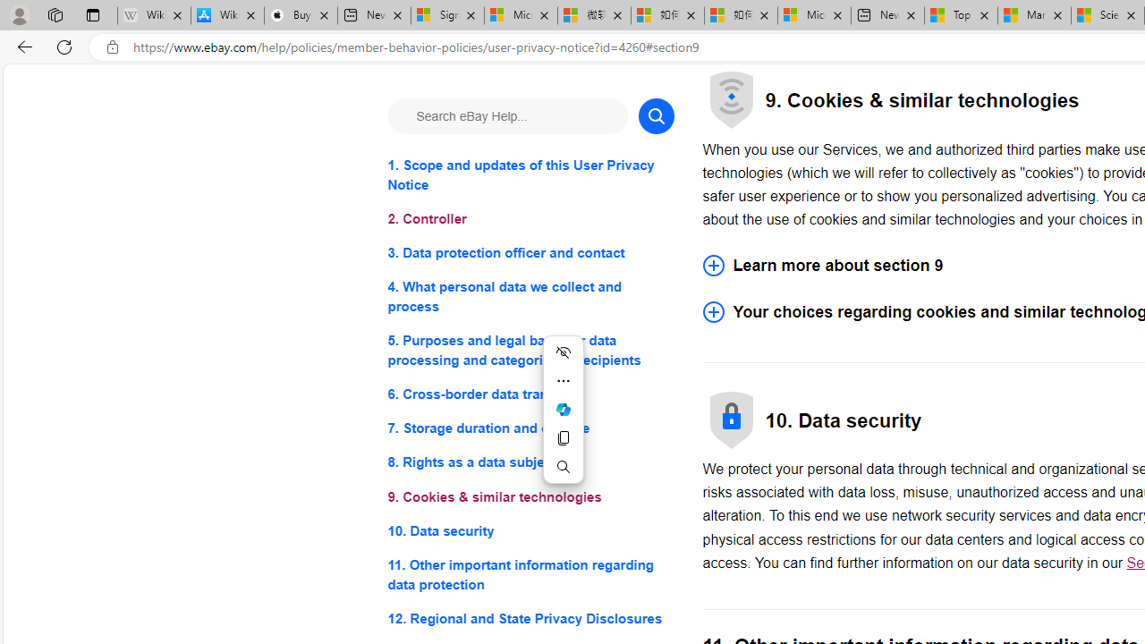 The width and height of the screenshot is (1145, 644). Describe the element at coordinates (530, 394) in the screenshot. I see `6. Cross-border data transfers` at that location.